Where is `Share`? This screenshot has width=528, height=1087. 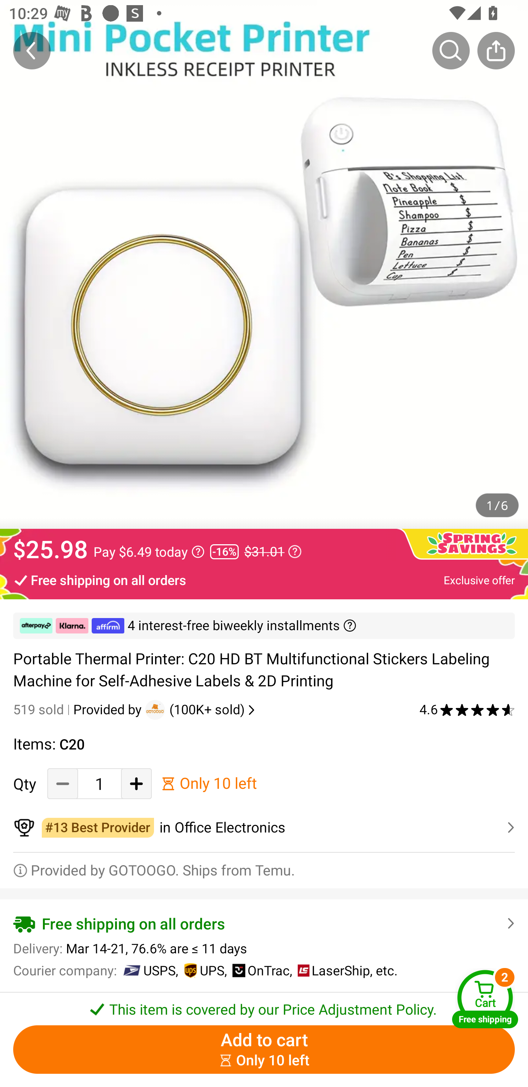
Share is located at coordinates (496, 50).